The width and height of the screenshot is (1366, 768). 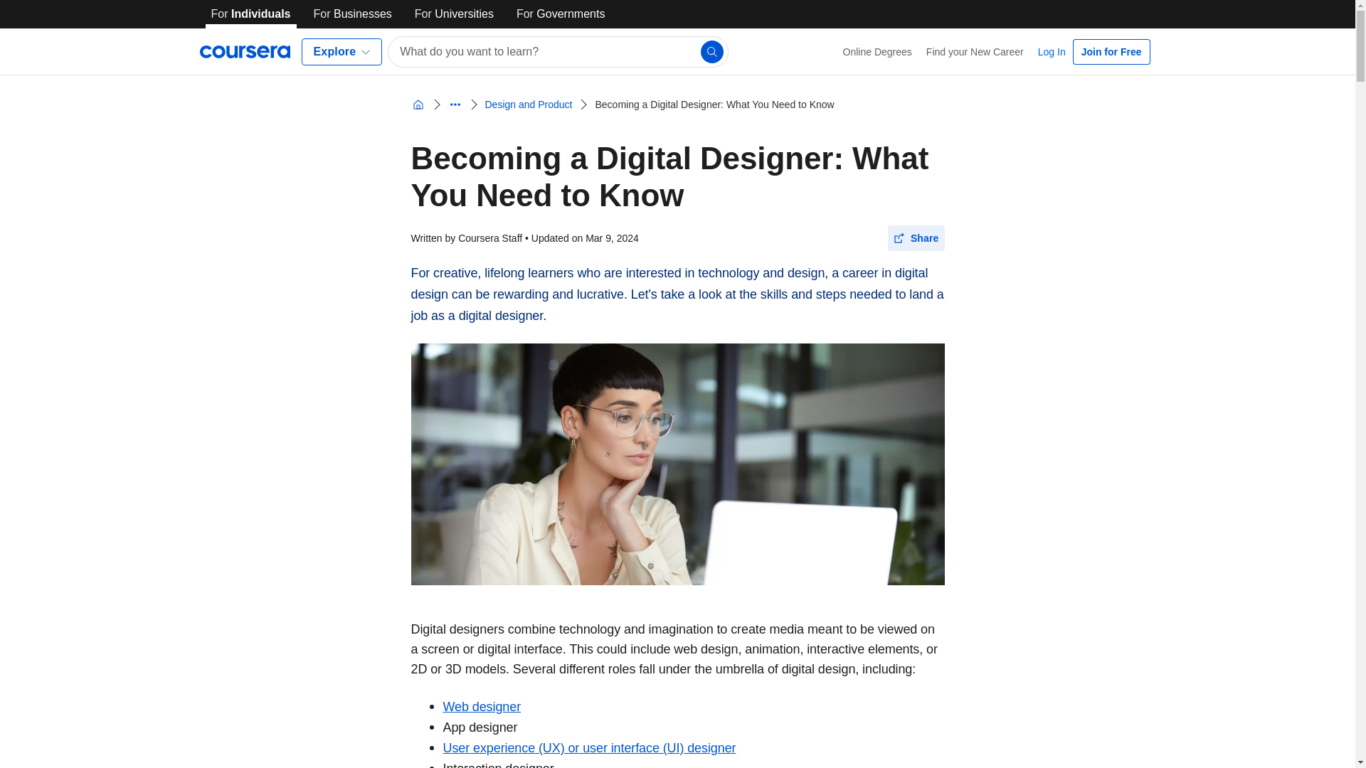 I want to click on For Individuals, so click(x=250, y=14).